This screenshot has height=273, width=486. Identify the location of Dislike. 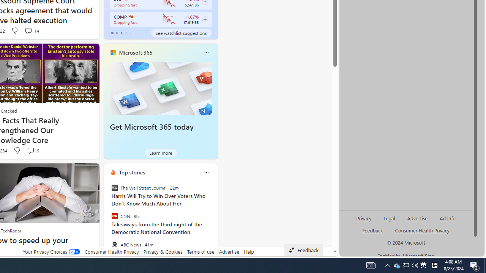
(17, 151).